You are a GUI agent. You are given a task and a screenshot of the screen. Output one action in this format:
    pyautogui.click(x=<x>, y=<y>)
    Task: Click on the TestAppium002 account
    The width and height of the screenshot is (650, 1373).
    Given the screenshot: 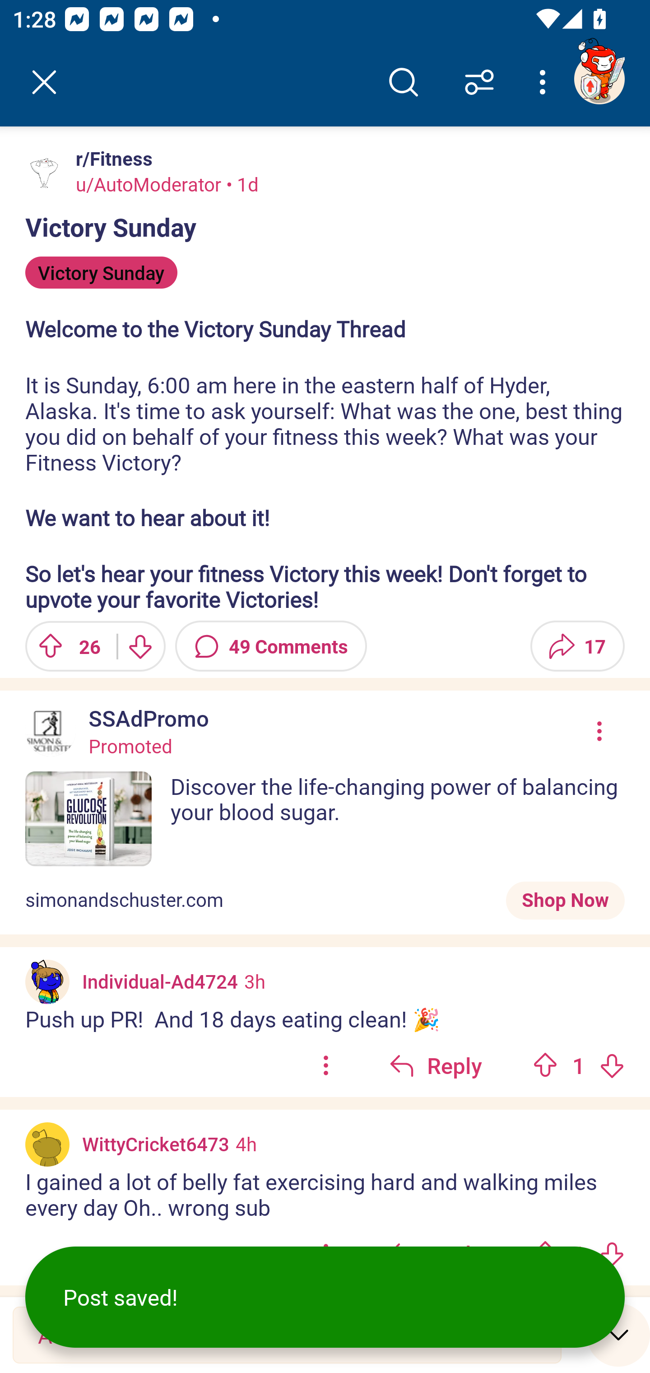 What is the action you would take?
    pyautogui.click(x=599, y=79)
    